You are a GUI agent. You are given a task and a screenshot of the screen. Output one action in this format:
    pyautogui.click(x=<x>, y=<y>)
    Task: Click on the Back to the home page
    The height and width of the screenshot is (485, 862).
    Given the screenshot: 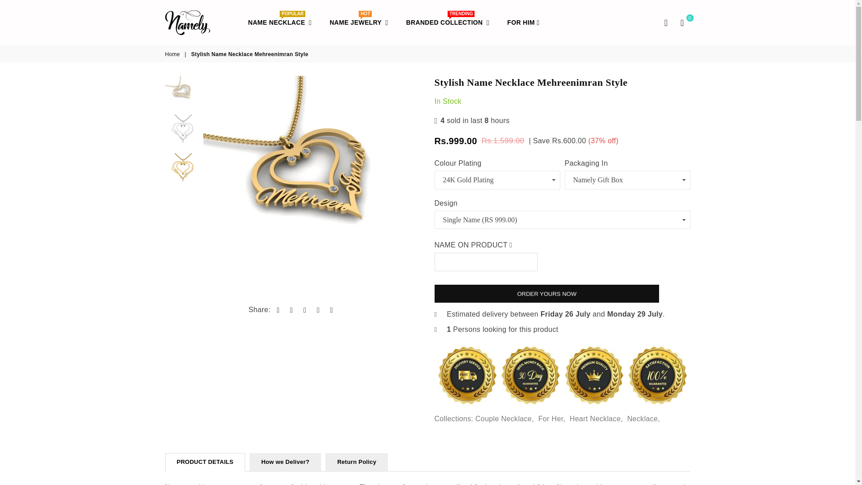 What is the action you would take?
    pyautogui.click(x=203, y=22)
    